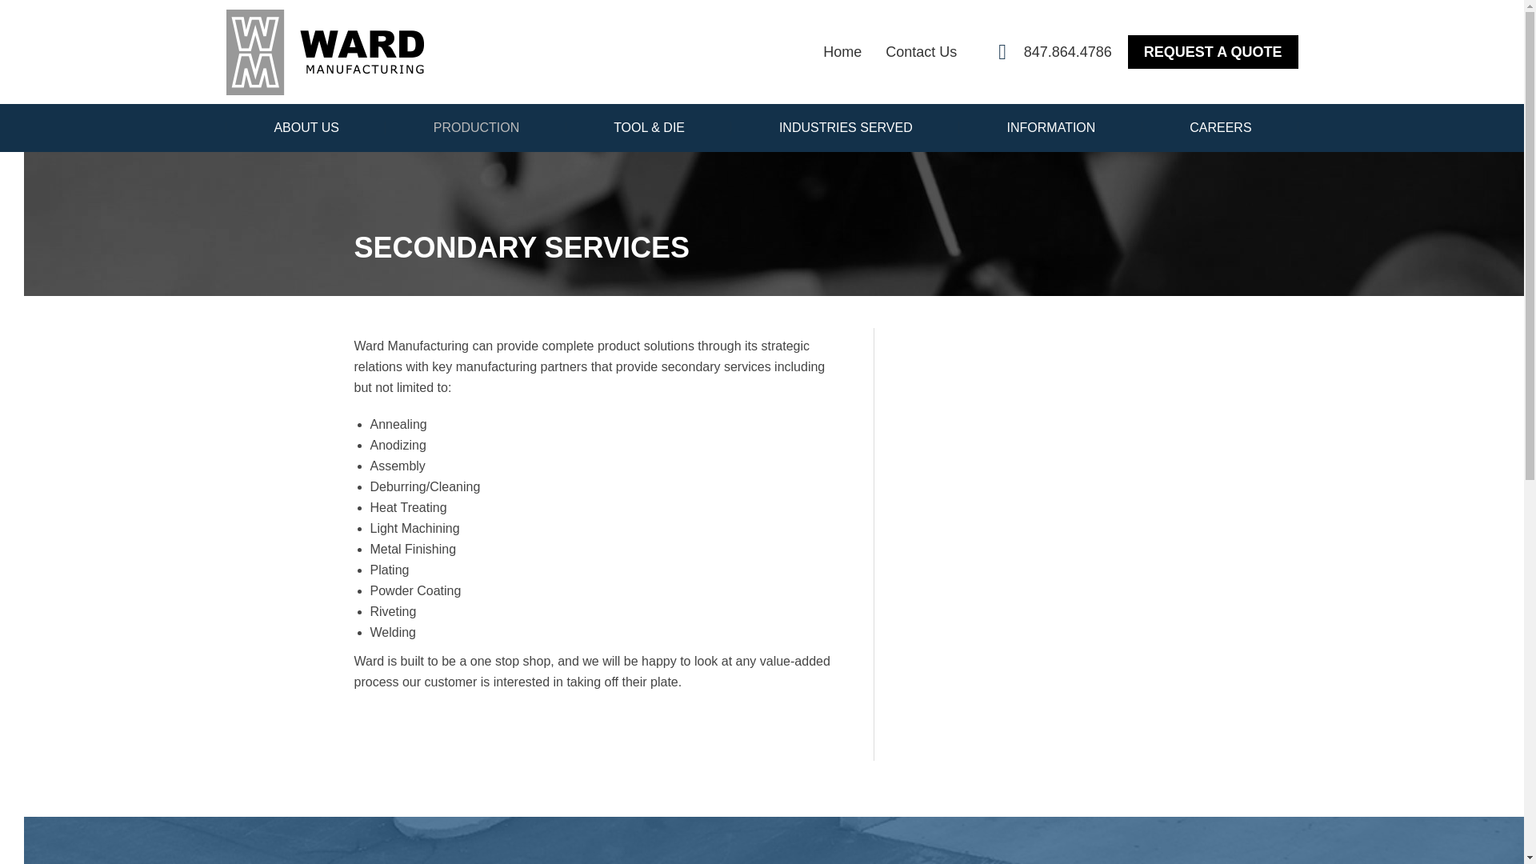  What do you see at coordinates (842, 51) in the screenshot?
I see `Home` at bounding box center [842, 51].